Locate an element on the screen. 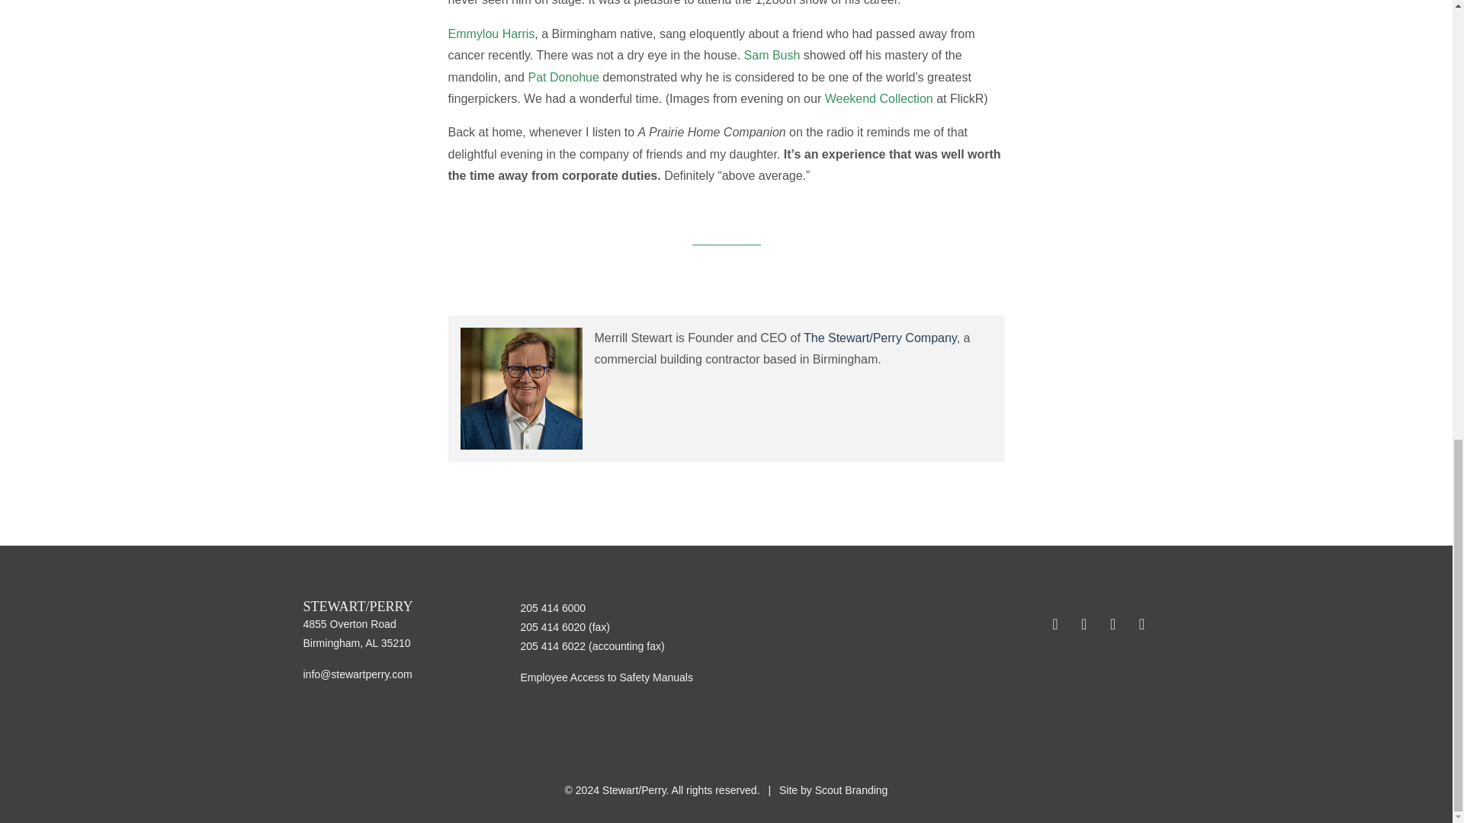 Image resolution: width=1464 pixels, height=823 pixels. Site by Scout Branding is located at coordinates (833, 790).